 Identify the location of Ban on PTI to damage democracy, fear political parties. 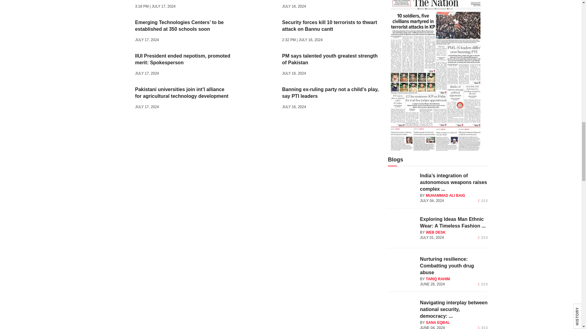
(259, 5).